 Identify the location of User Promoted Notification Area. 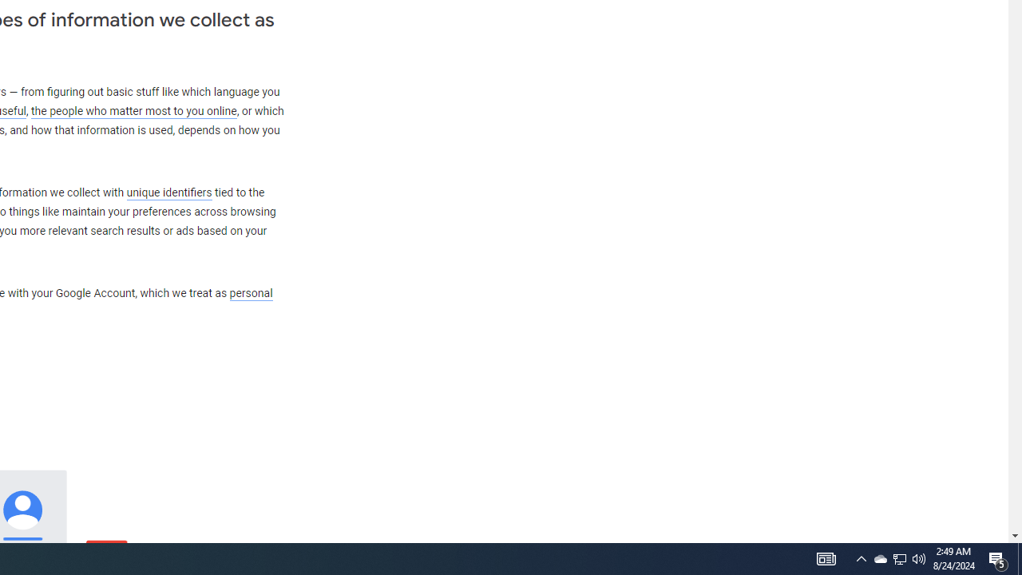
(899, 559).